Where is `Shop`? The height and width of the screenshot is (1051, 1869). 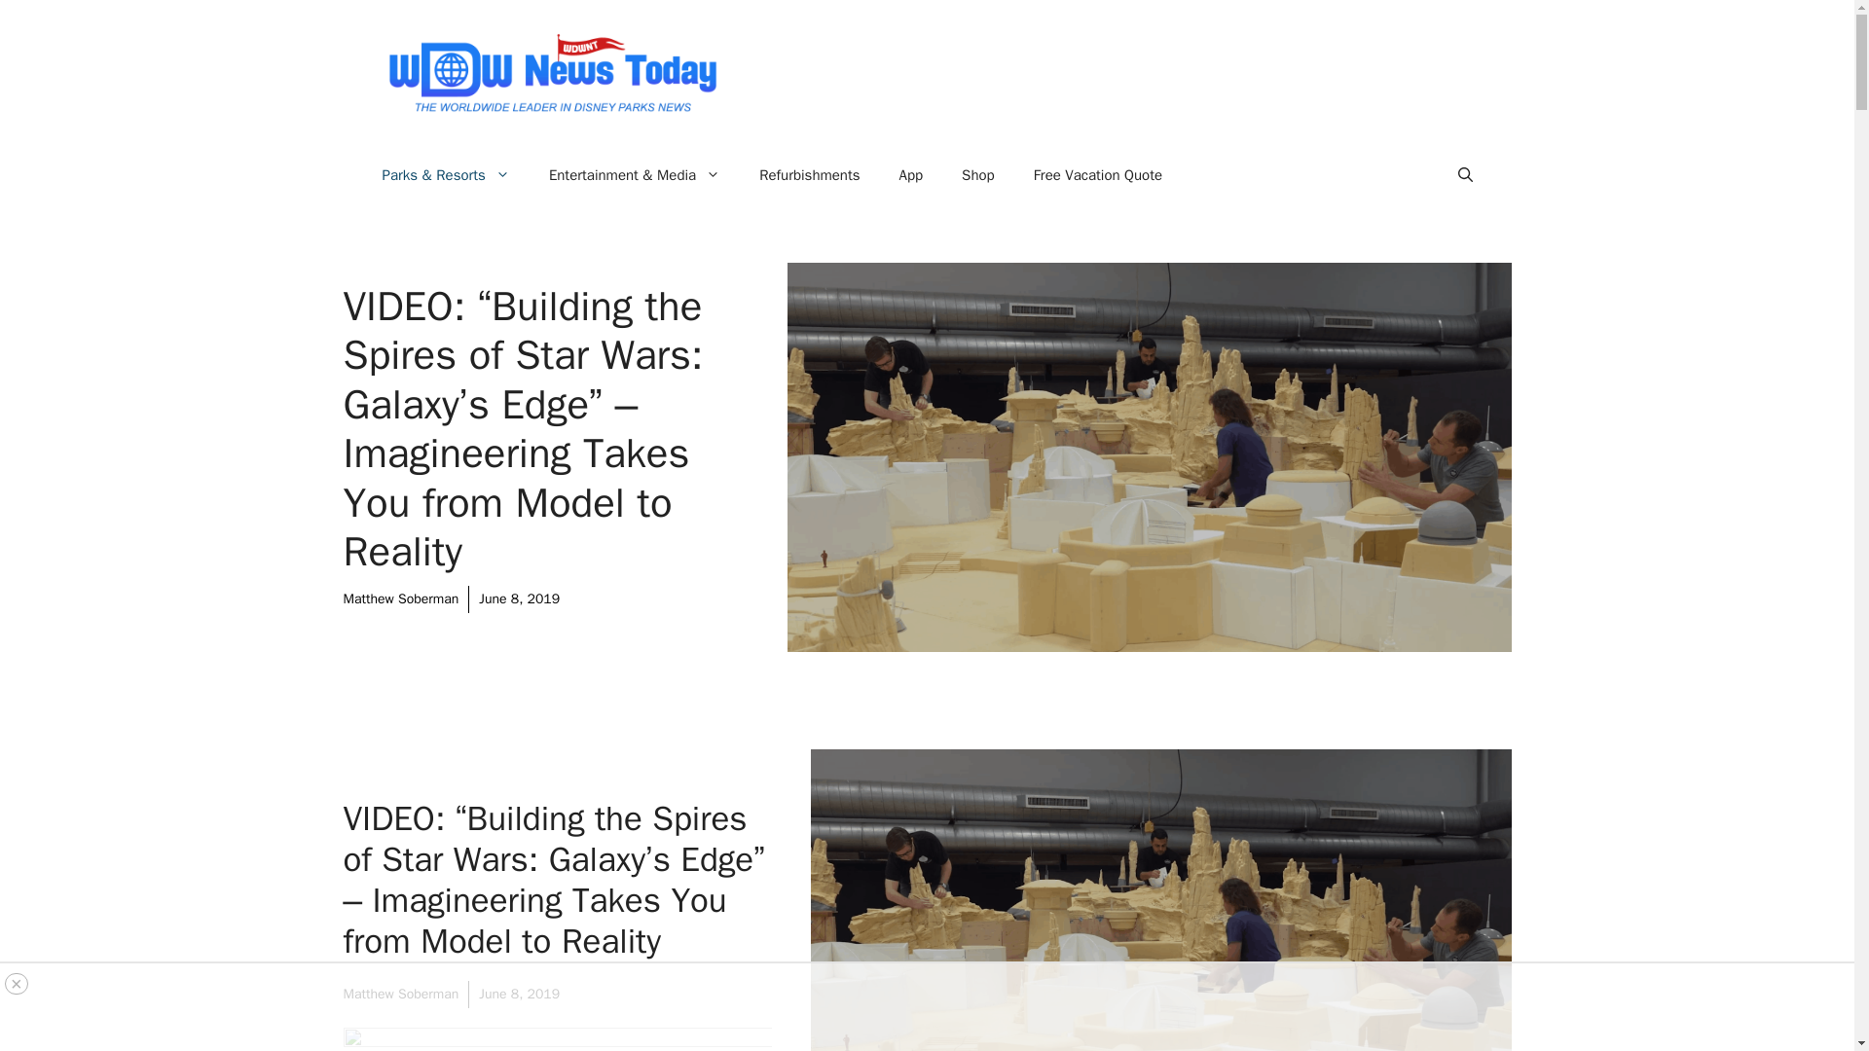
Shop is located at coordinates (977, 175).